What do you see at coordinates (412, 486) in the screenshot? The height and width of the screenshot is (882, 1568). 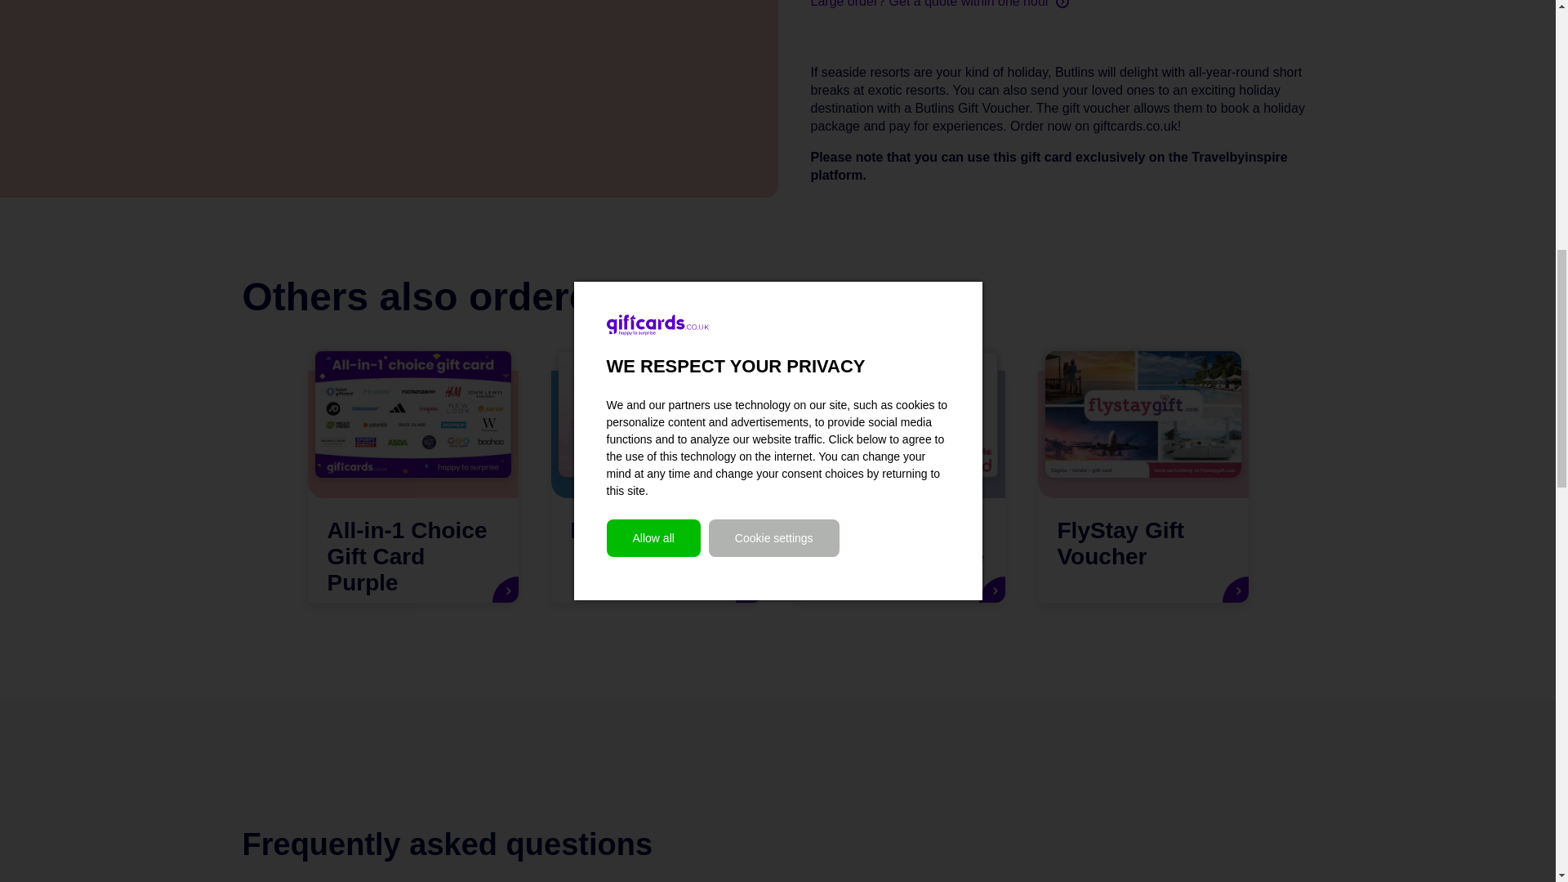 I see `All-in-1 Choice Gift Card Purple` at bounding box center [412, 486].